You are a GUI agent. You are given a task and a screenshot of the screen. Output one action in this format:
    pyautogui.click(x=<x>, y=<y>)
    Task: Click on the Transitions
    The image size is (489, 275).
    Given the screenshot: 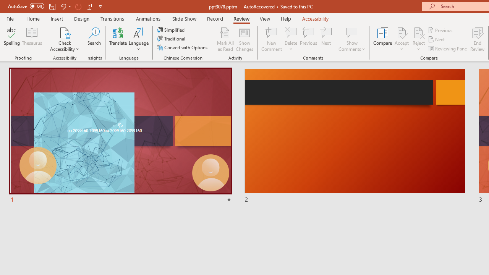 What is the action you would take?
    pyautogui.click(x=112, y=18)
    